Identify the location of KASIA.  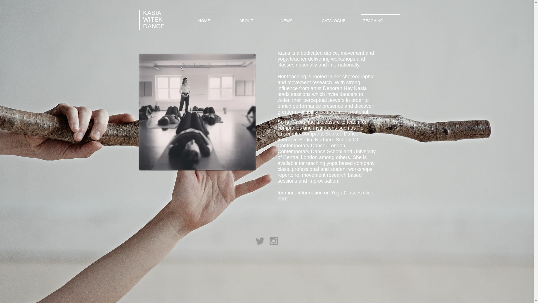
(152, 13).